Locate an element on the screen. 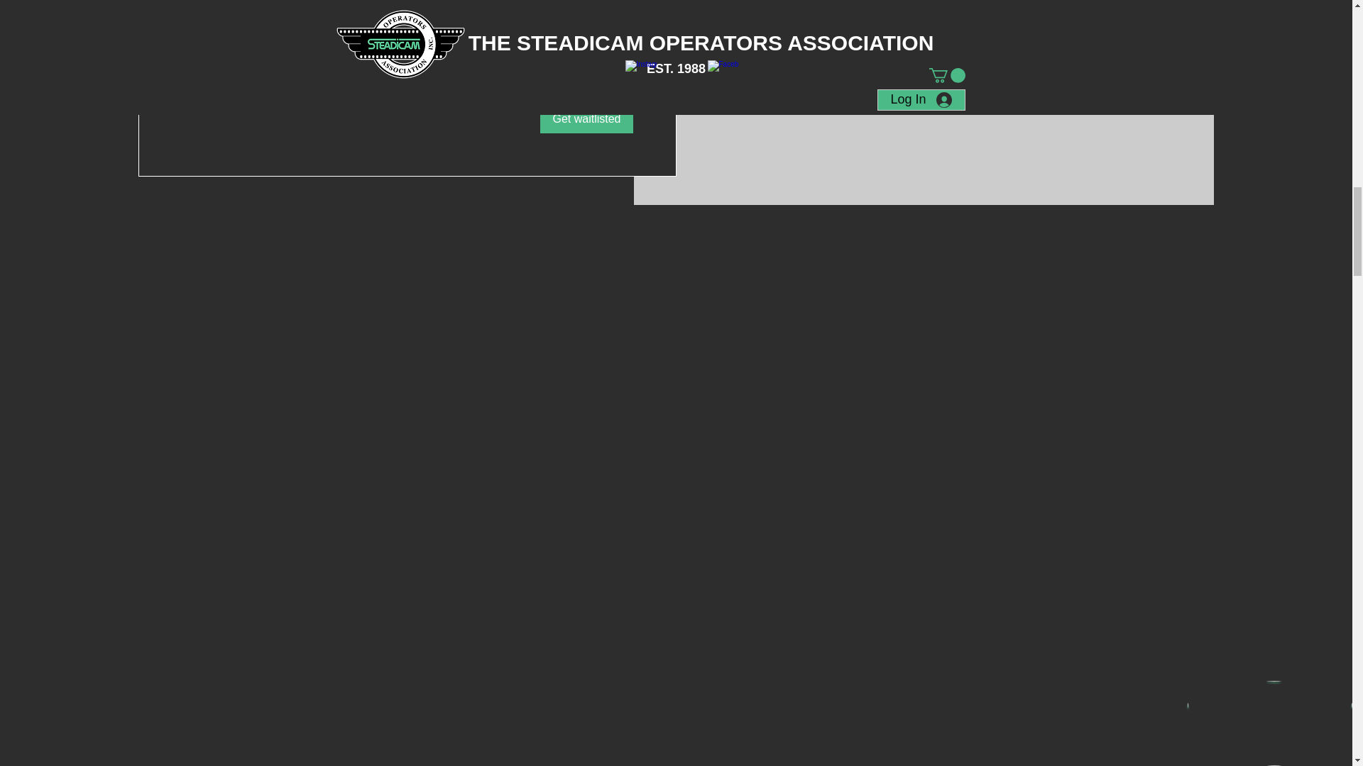 Image resolution: width=1363 pixels, height=766 pixels. Get waitlisted is located at coordinates (586, 118).